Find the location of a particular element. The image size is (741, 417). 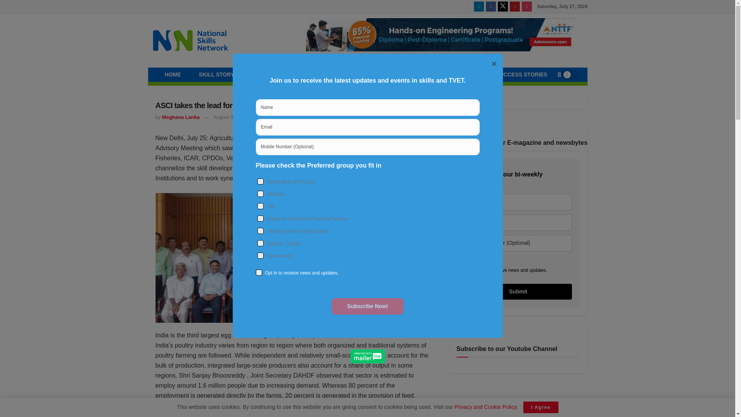

ABOUT US is located at coordinates (462, 74).